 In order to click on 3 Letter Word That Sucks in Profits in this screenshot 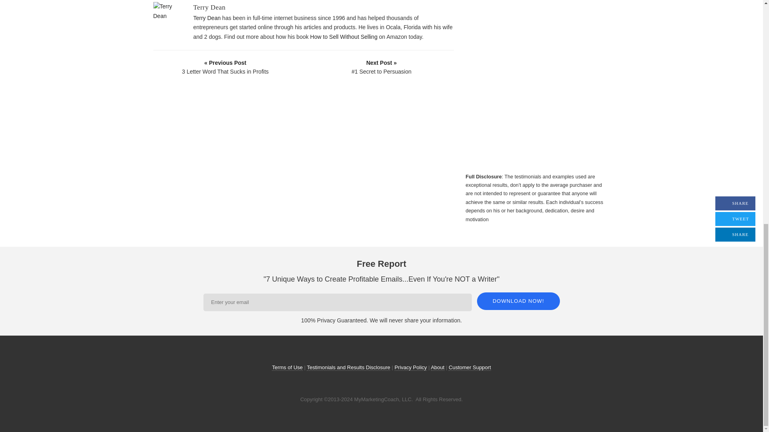, I will do `click(225, 67)`.